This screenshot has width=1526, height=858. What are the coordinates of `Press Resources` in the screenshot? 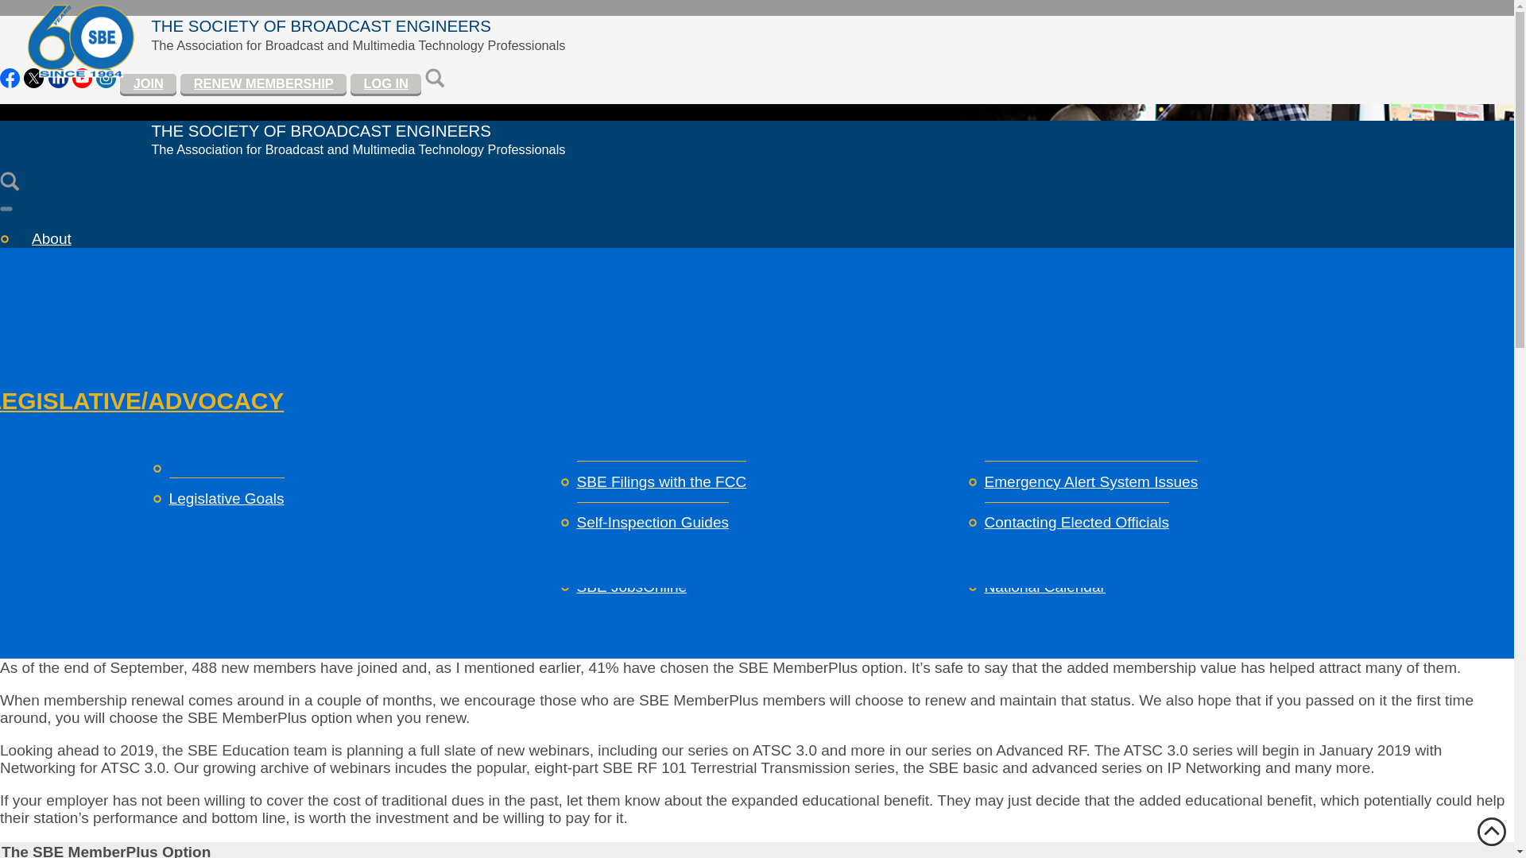 It's located at (634, 563).